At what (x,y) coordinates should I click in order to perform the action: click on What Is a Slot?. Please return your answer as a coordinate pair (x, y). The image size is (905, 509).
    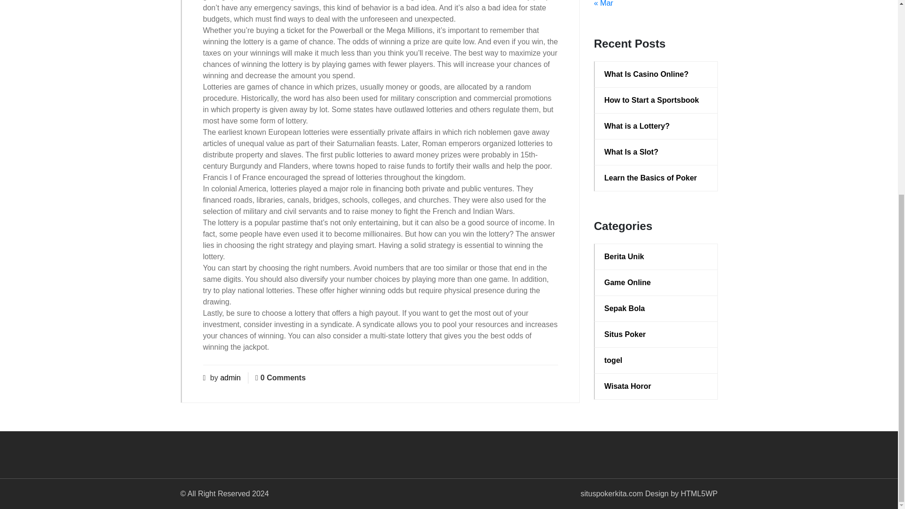
    Looking at the image, I should click on (656, 152).